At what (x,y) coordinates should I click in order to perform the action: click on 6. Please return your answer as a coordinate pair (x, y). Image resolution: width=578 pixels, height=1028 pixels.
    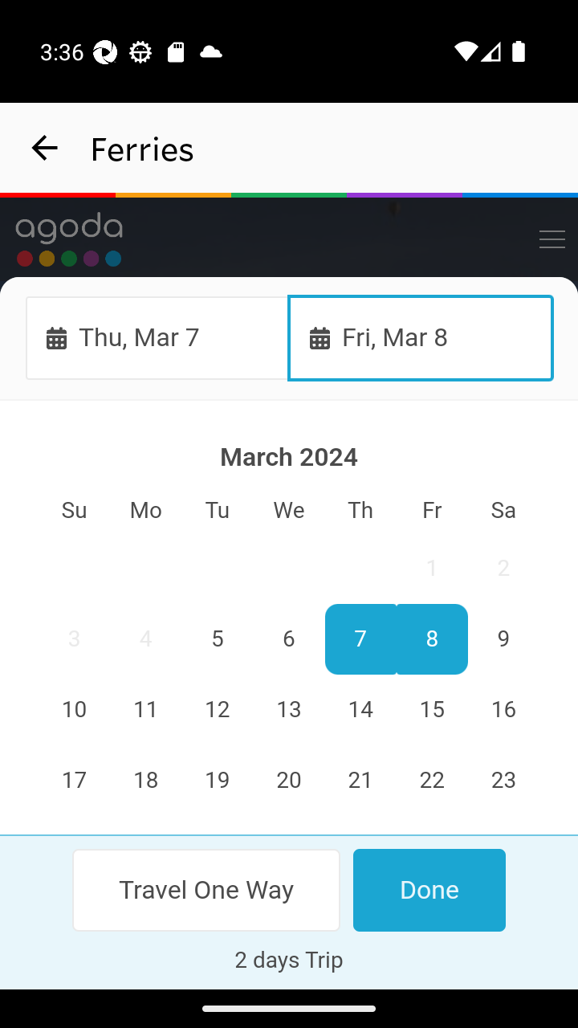
    Looking at the image, I should click on (289, 640).